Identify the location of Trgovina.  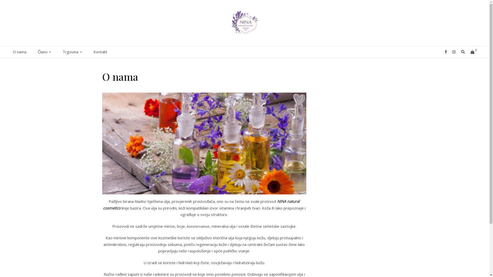
(70, 52).